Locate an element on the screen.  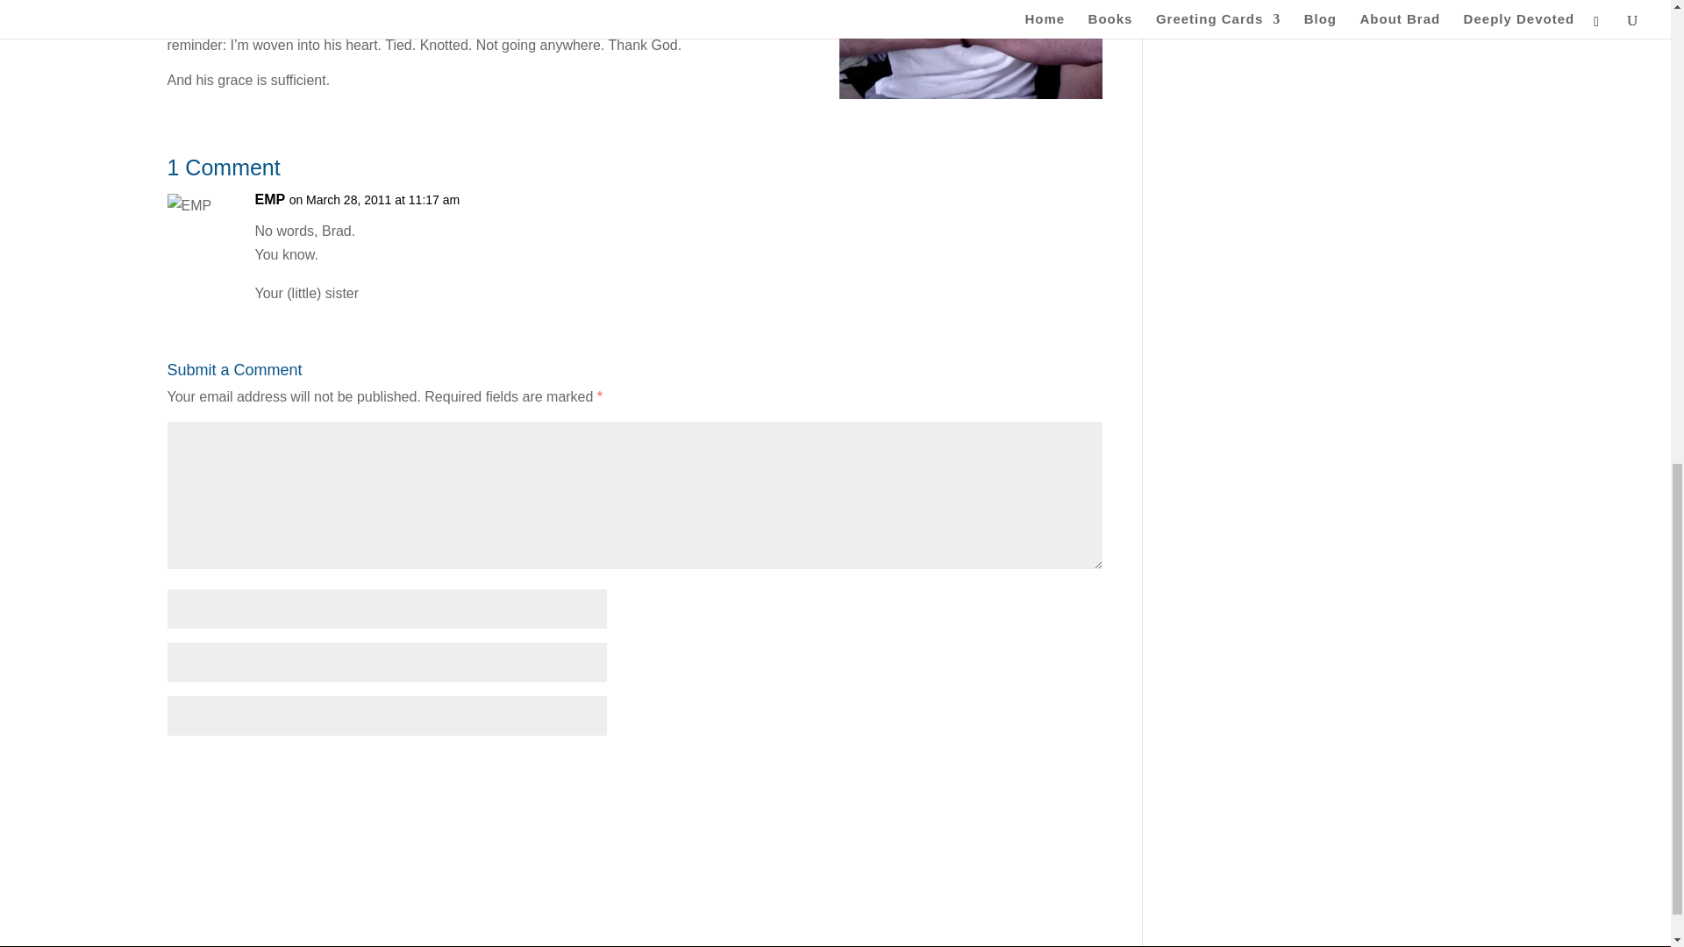
EMP is located at coordinates (268, 198).